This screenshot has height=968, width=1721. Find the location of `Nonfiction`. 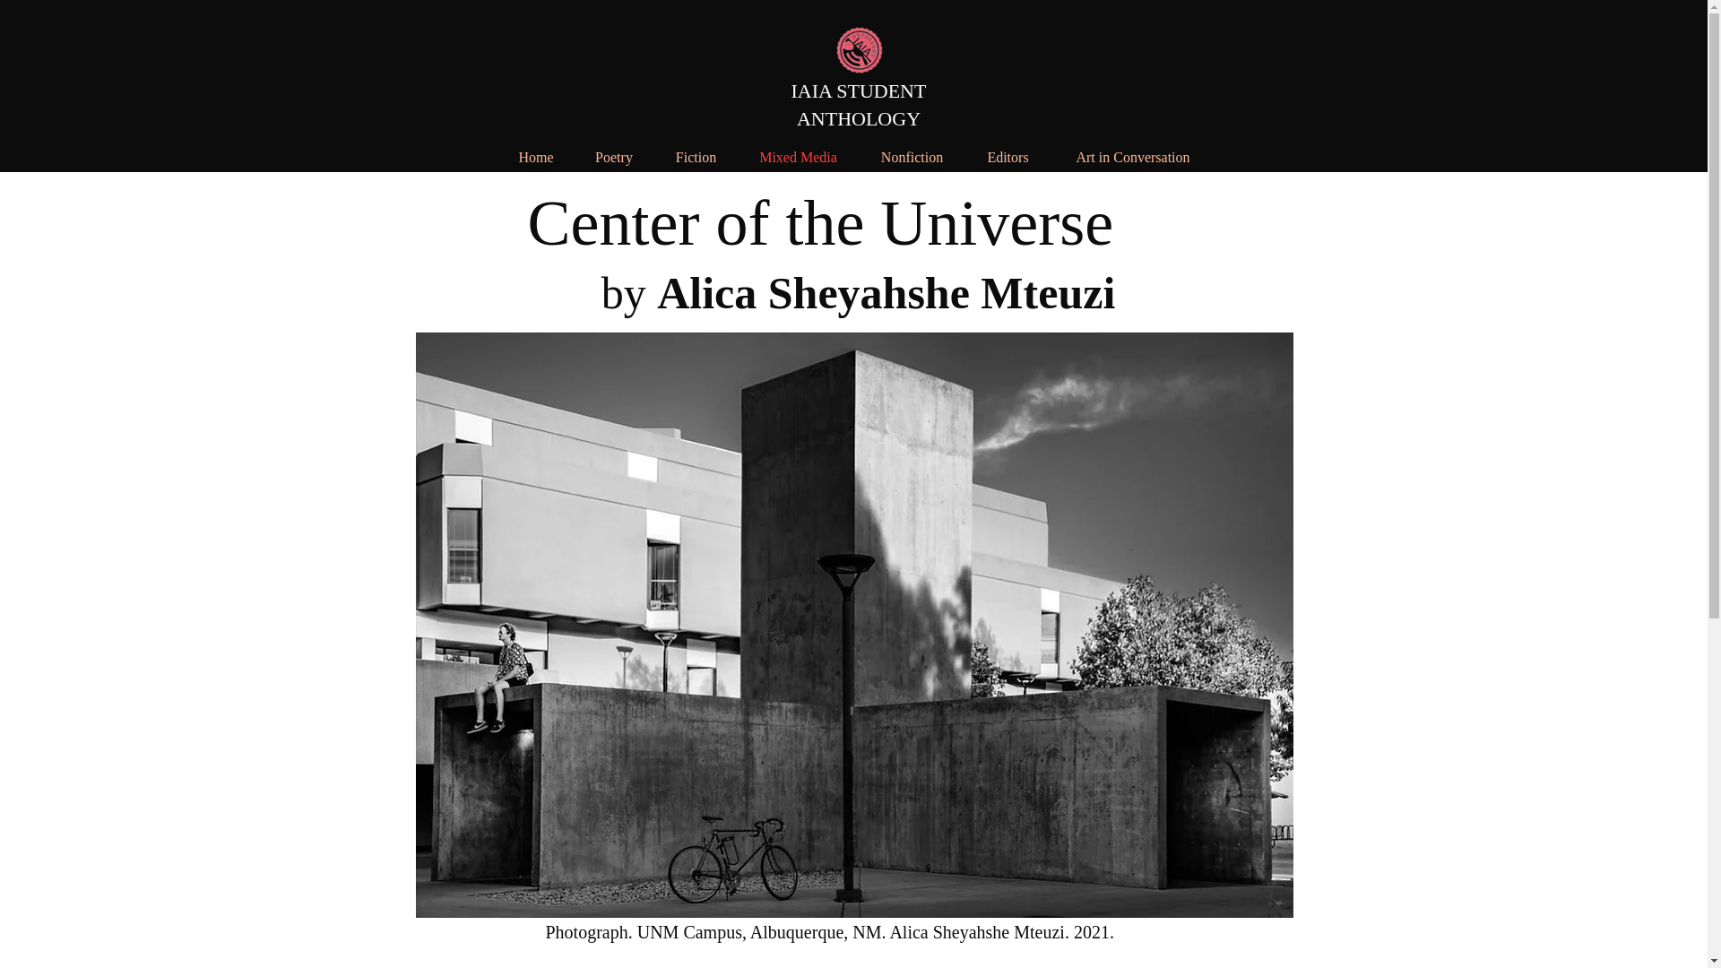

Nonfiction is located at coordinates (912, 149).